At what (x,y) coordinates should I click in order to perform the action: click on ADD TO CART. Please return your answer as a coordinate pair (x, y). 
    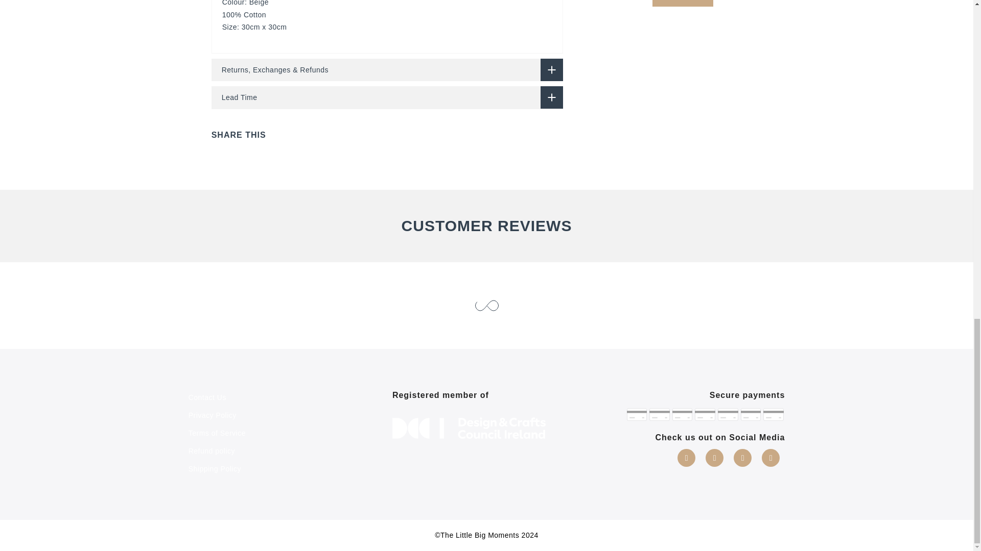
    Looking at the image, I should click on (683, 3).